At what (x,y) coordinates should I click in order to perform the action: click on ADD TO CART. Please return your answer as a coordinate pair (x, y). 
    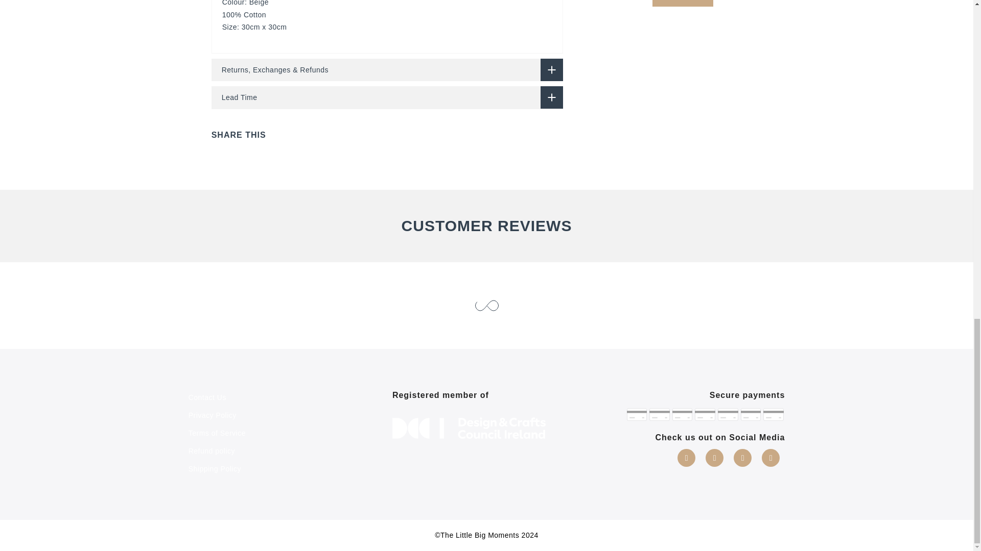
    Looking at the image, I should click on (683, 3).